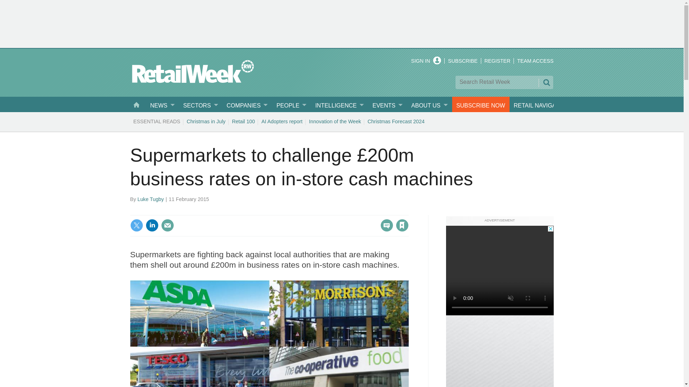  What do you see at coordinates (546, 82) in the screenshot?
I see `SEARCH` at bounding box center [546, 82].